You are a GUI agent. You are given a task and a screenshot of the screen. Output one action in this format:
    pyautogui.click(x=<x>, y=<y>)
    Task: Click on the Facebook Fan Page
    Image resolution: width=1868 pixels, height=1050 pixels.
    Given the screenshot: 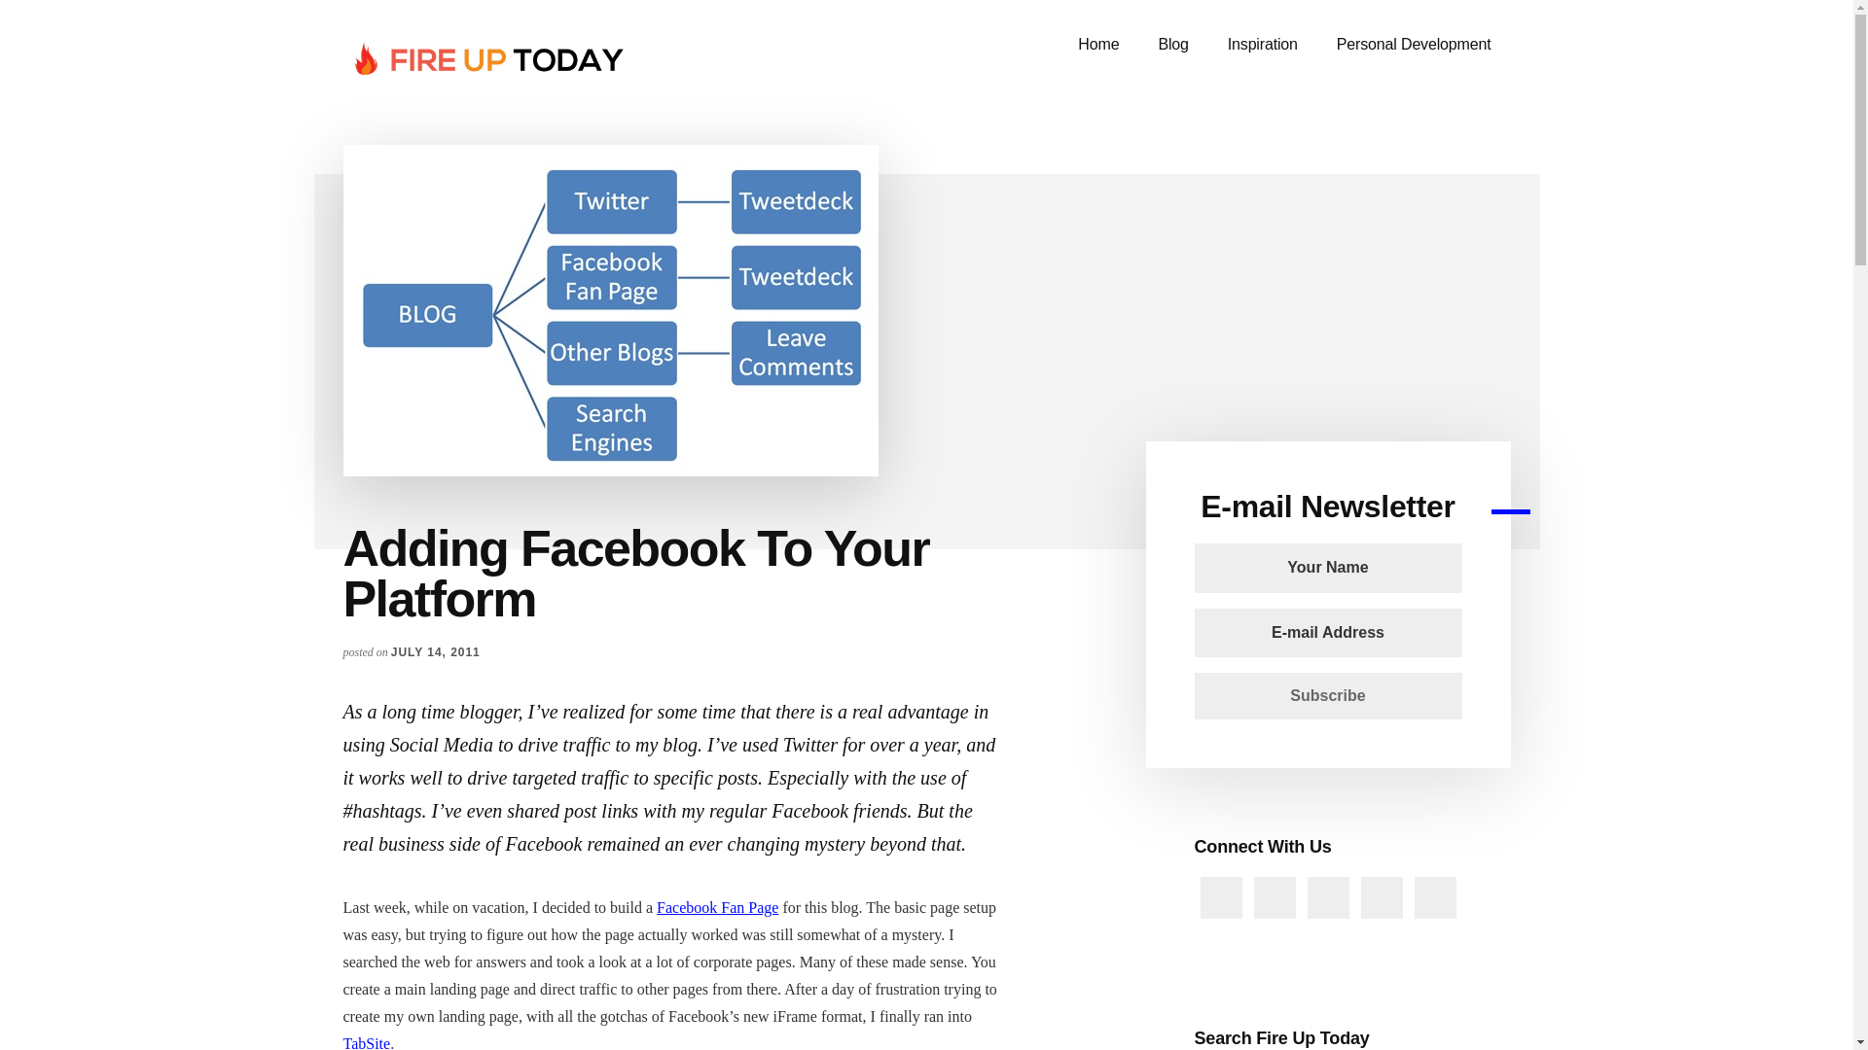 What is the action you would take?
    pyautogui.click(x=718, y=906)
    